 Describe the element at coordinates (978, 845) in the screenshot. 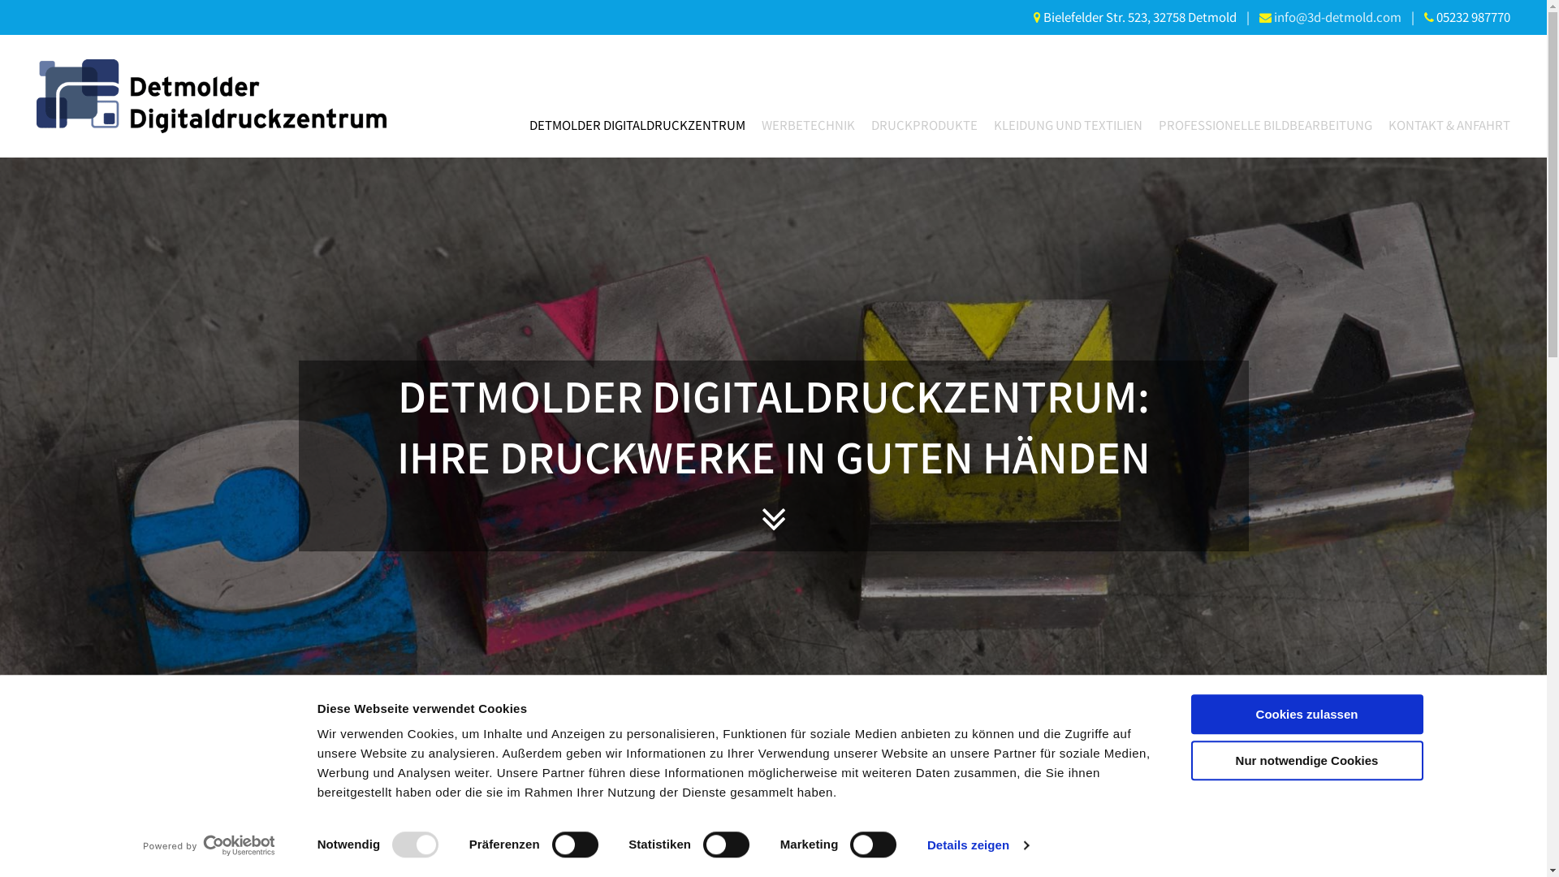

I see `Details zeigen` at that location.